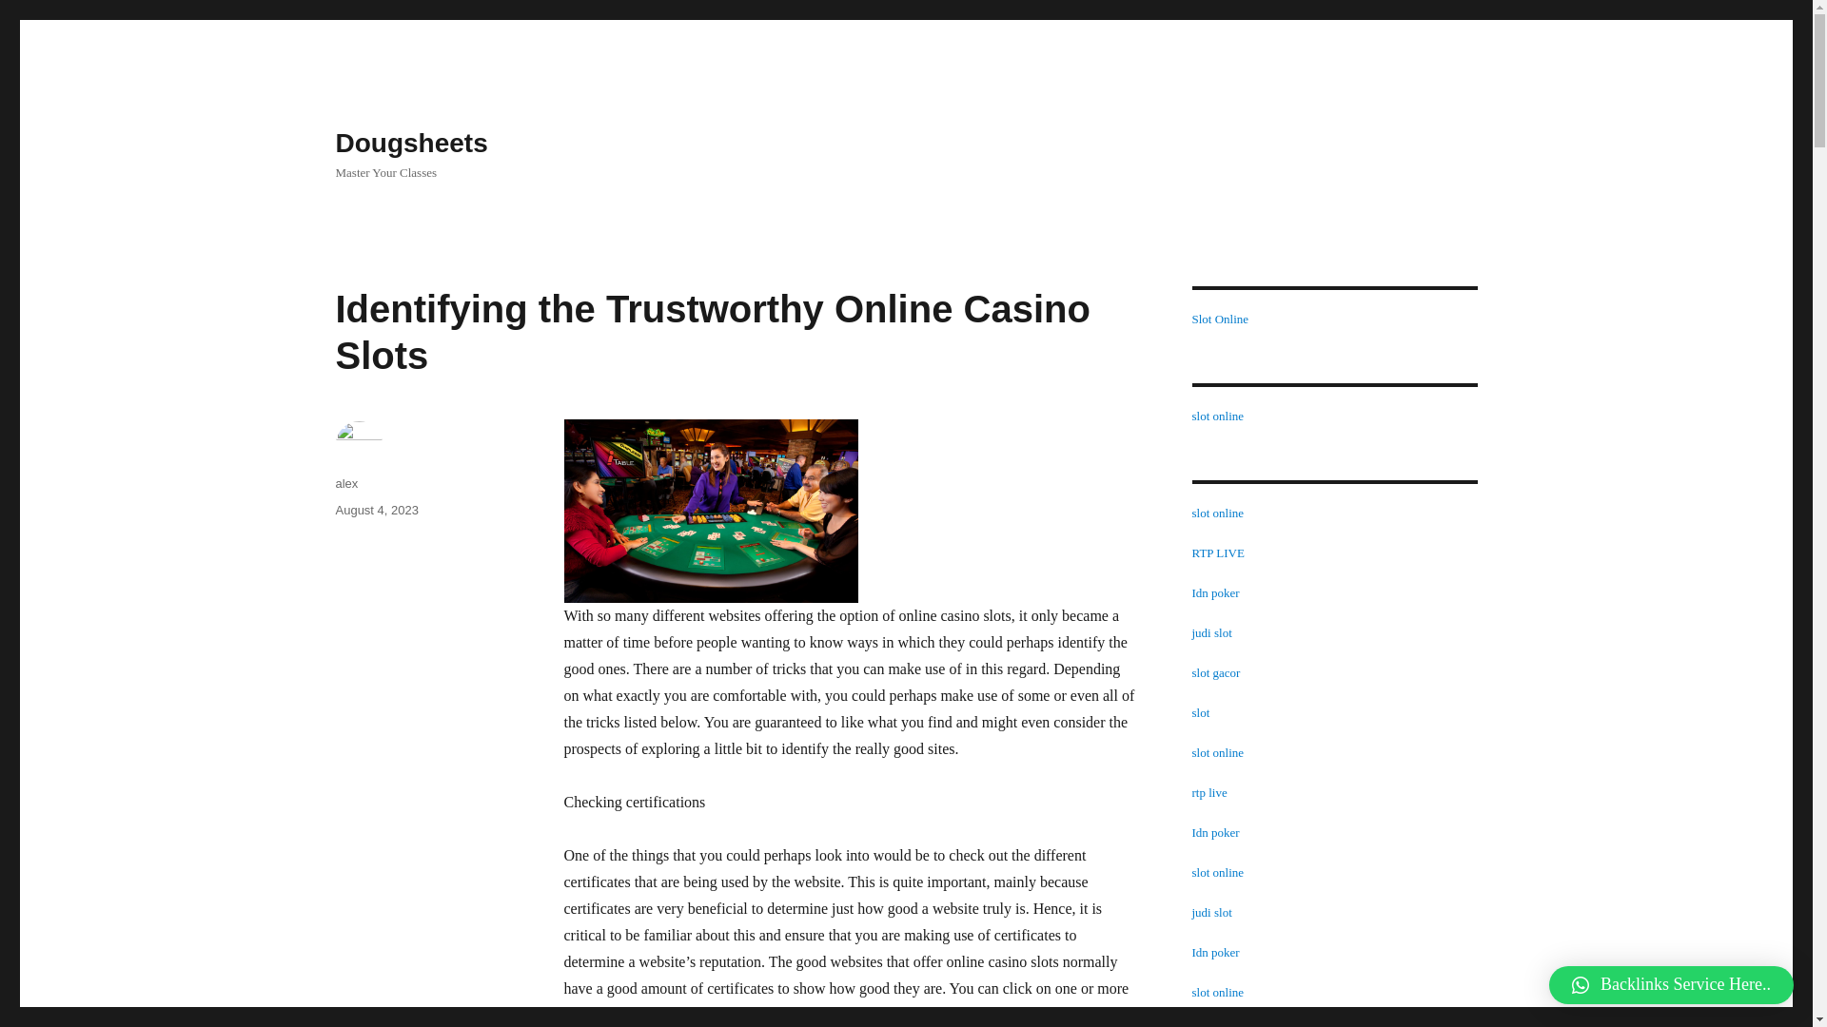 This screenshot has height=1027, width=1827. I want to click on Slot Online, so click(1219, 320).